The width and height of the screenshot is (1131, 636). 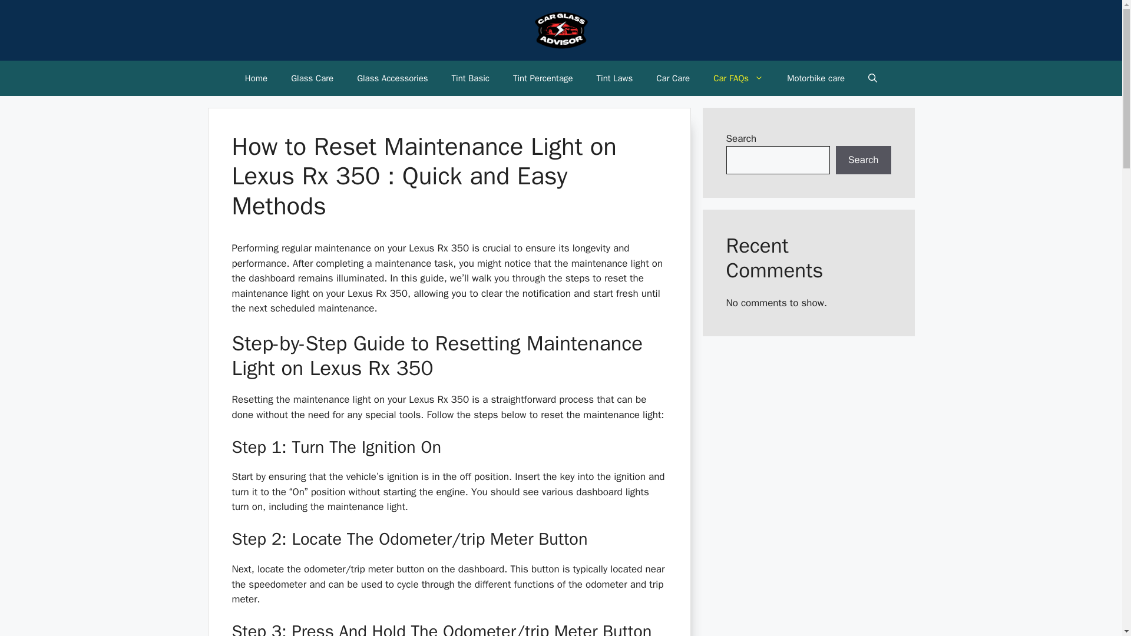 What do you see at coordinates (815, 78) in the screenshot?
I see `Motorbike care` at bounding box center [815, 78].